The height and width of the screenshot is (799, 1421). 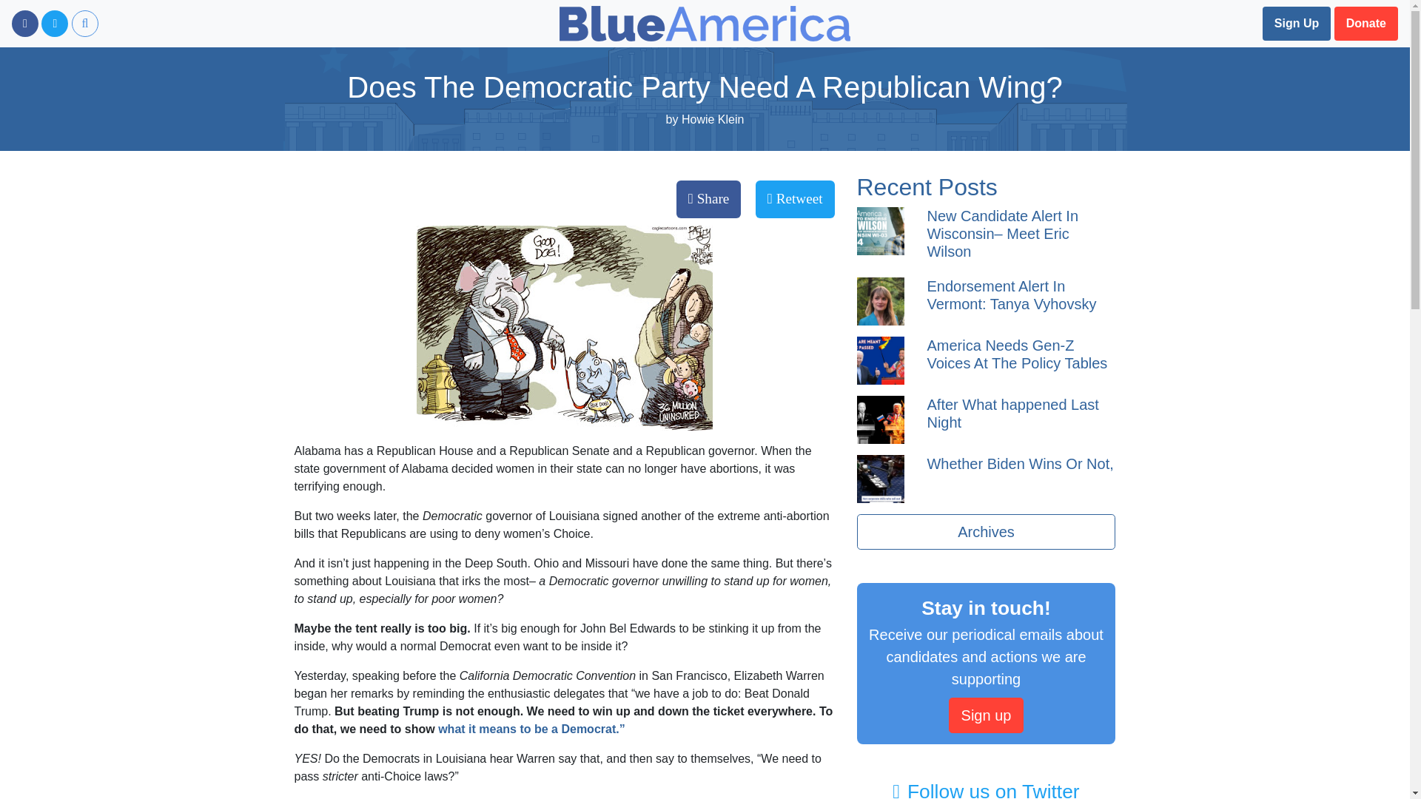 What do you see at coordinates (1366, 24) in the screenshot?
I see `Support our candidates` at bounding box center [1366, 24].